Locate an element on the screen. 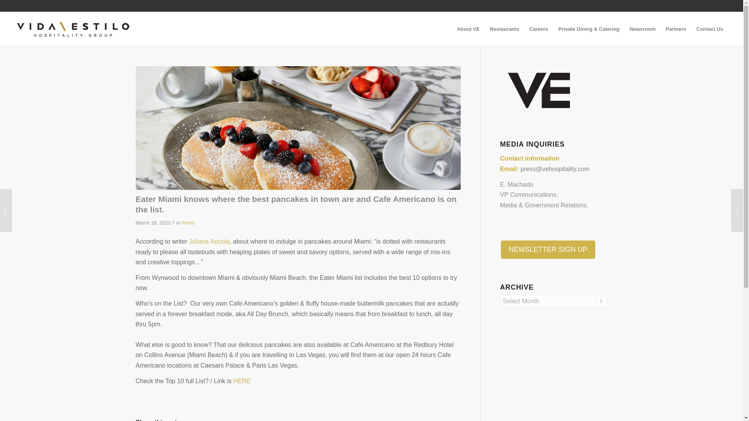 The width and height of the screenshot is (749, 421). Newsroom is located at coordinates (643, 29).